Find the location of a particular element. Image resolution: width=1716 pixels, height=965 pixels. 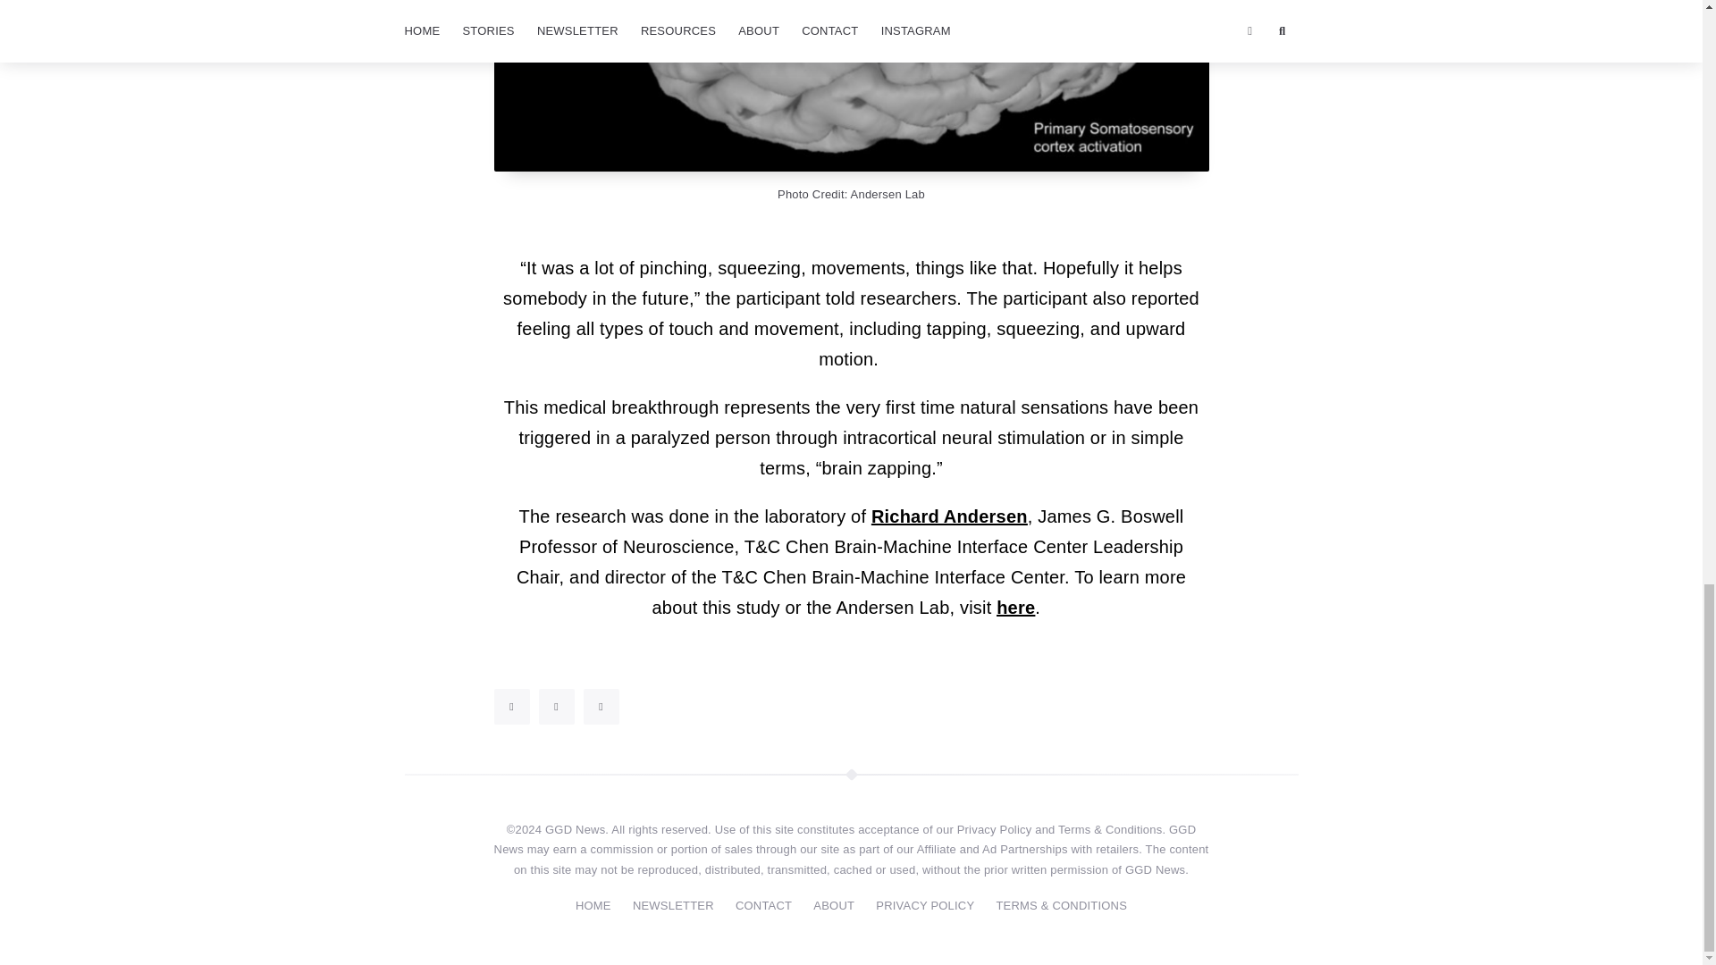

Share on Facebook is located at coordinates (556, 707).